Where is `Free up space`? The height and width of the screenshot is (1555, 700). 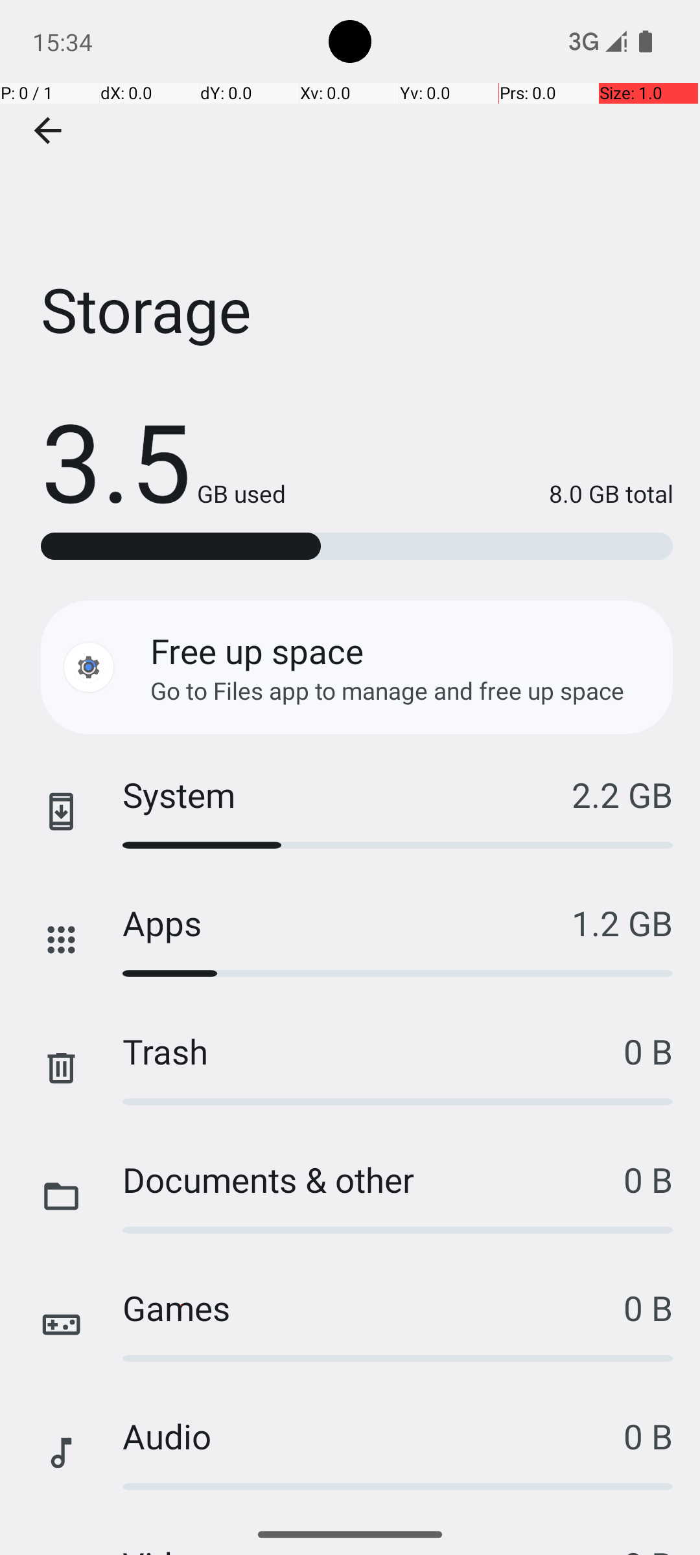 Free up space is located at coordinates (257, 651).